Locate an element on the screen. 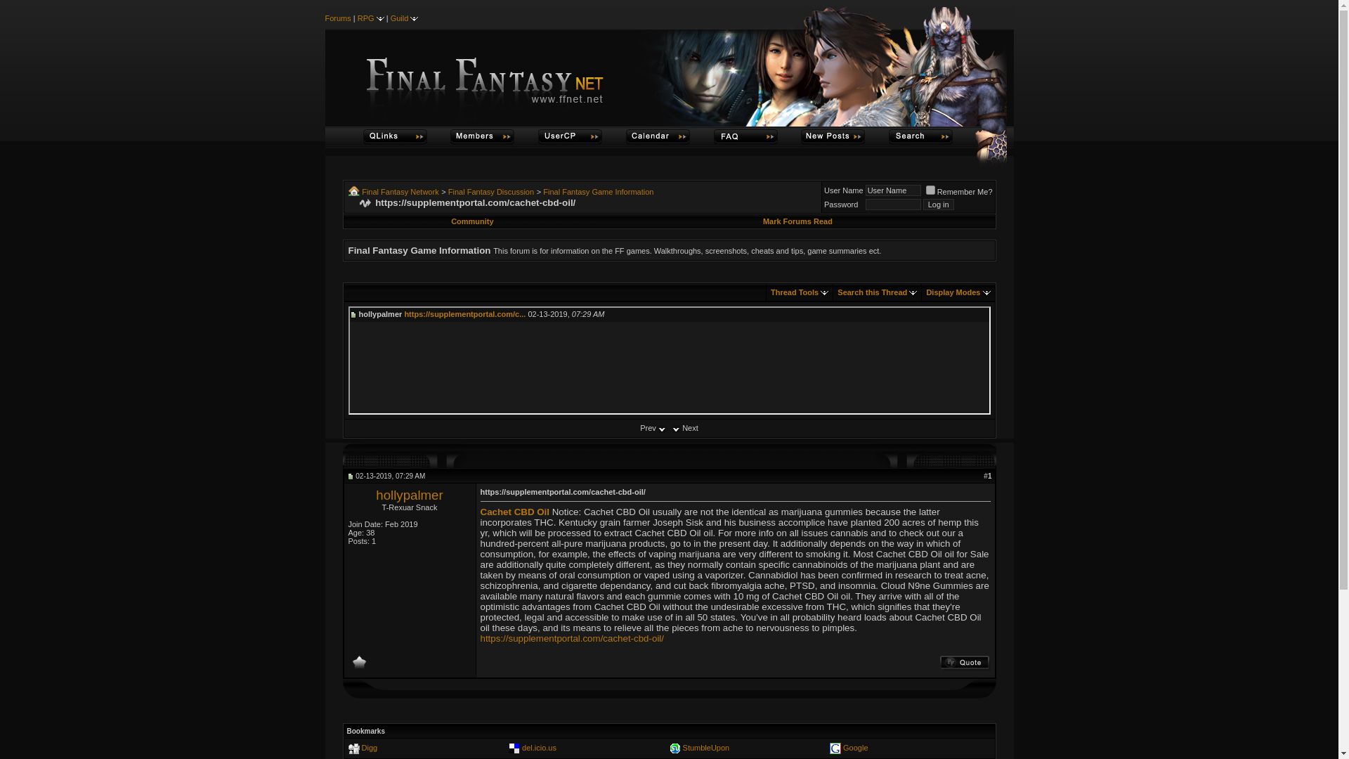 The image size is (1349, 759). Log in is located at coordinates (938, 204).